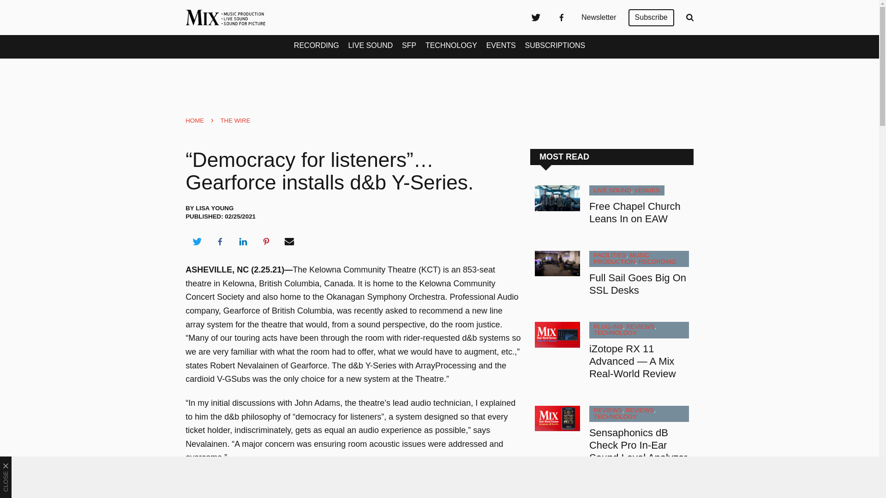 The width and height of the screenshot is (886, 498). Describe the element at coordinates (289, 241) in the screenshot. I see `Share via Email` at that location.